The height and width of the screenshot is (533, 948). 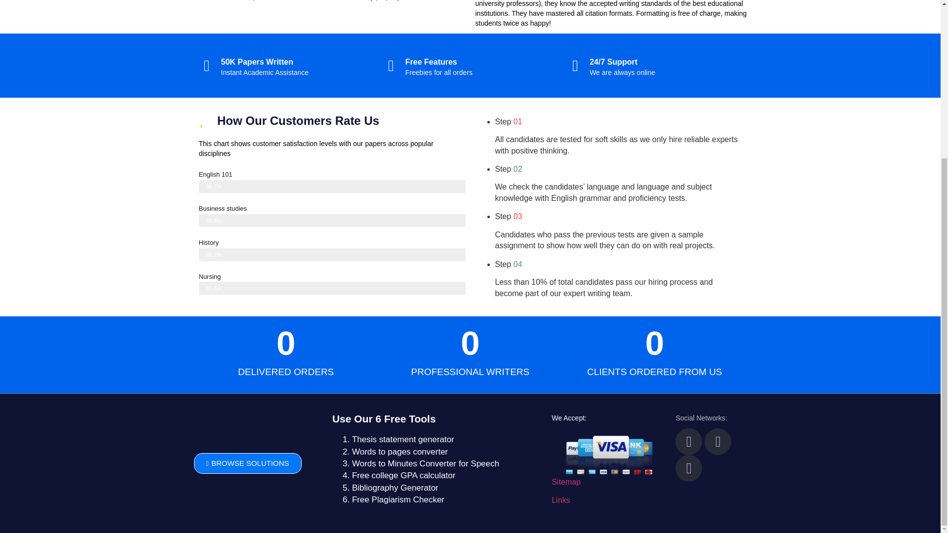 What do you see at coordinates (403, 439) in the screenshot?
I see `Thesis statement generator` at bounding box center [403, 439].